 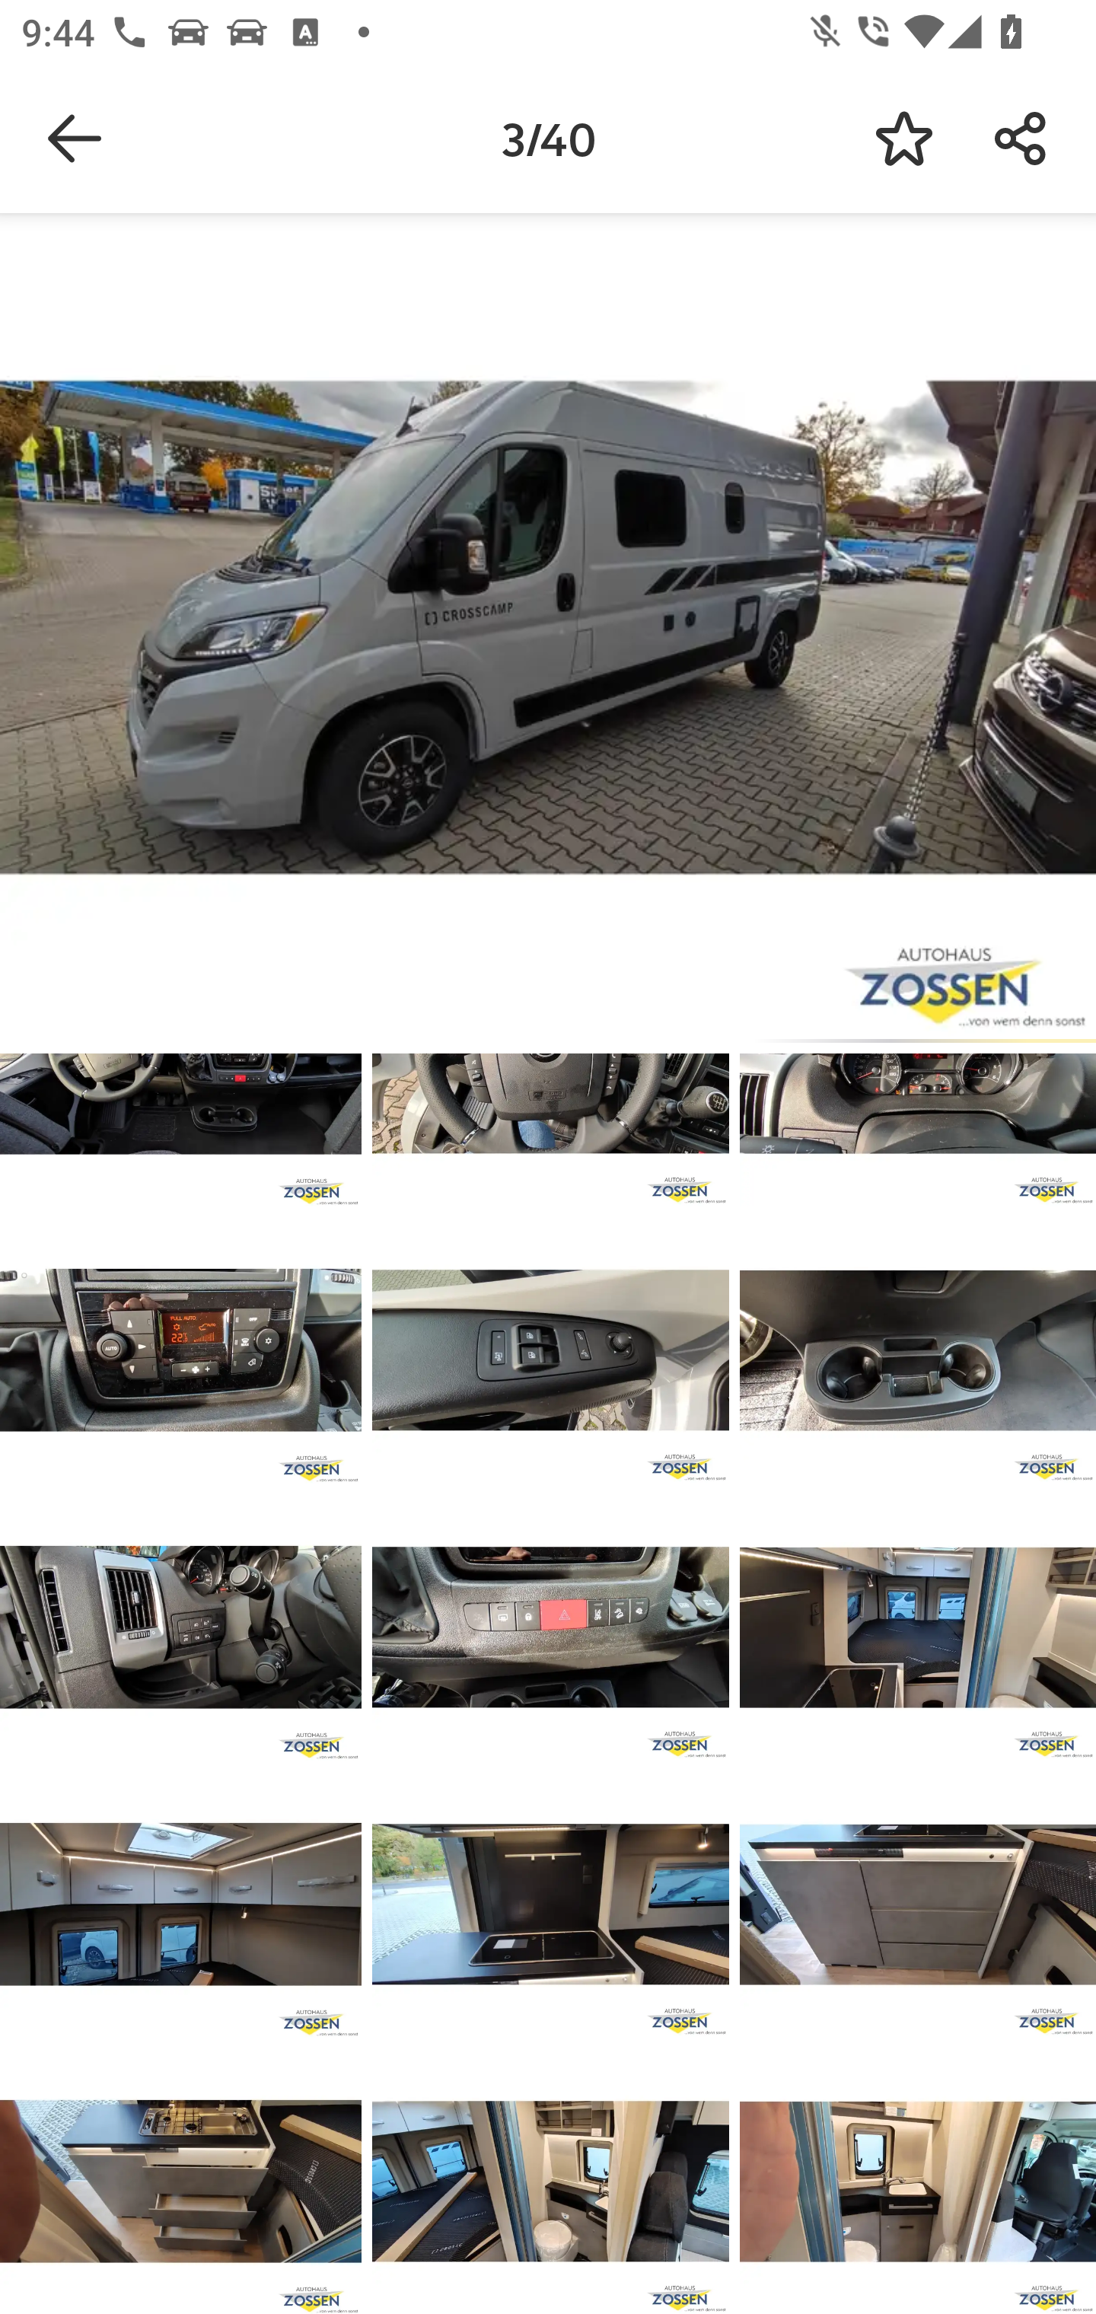 I want to click on image, so click(x=181, y=1350).